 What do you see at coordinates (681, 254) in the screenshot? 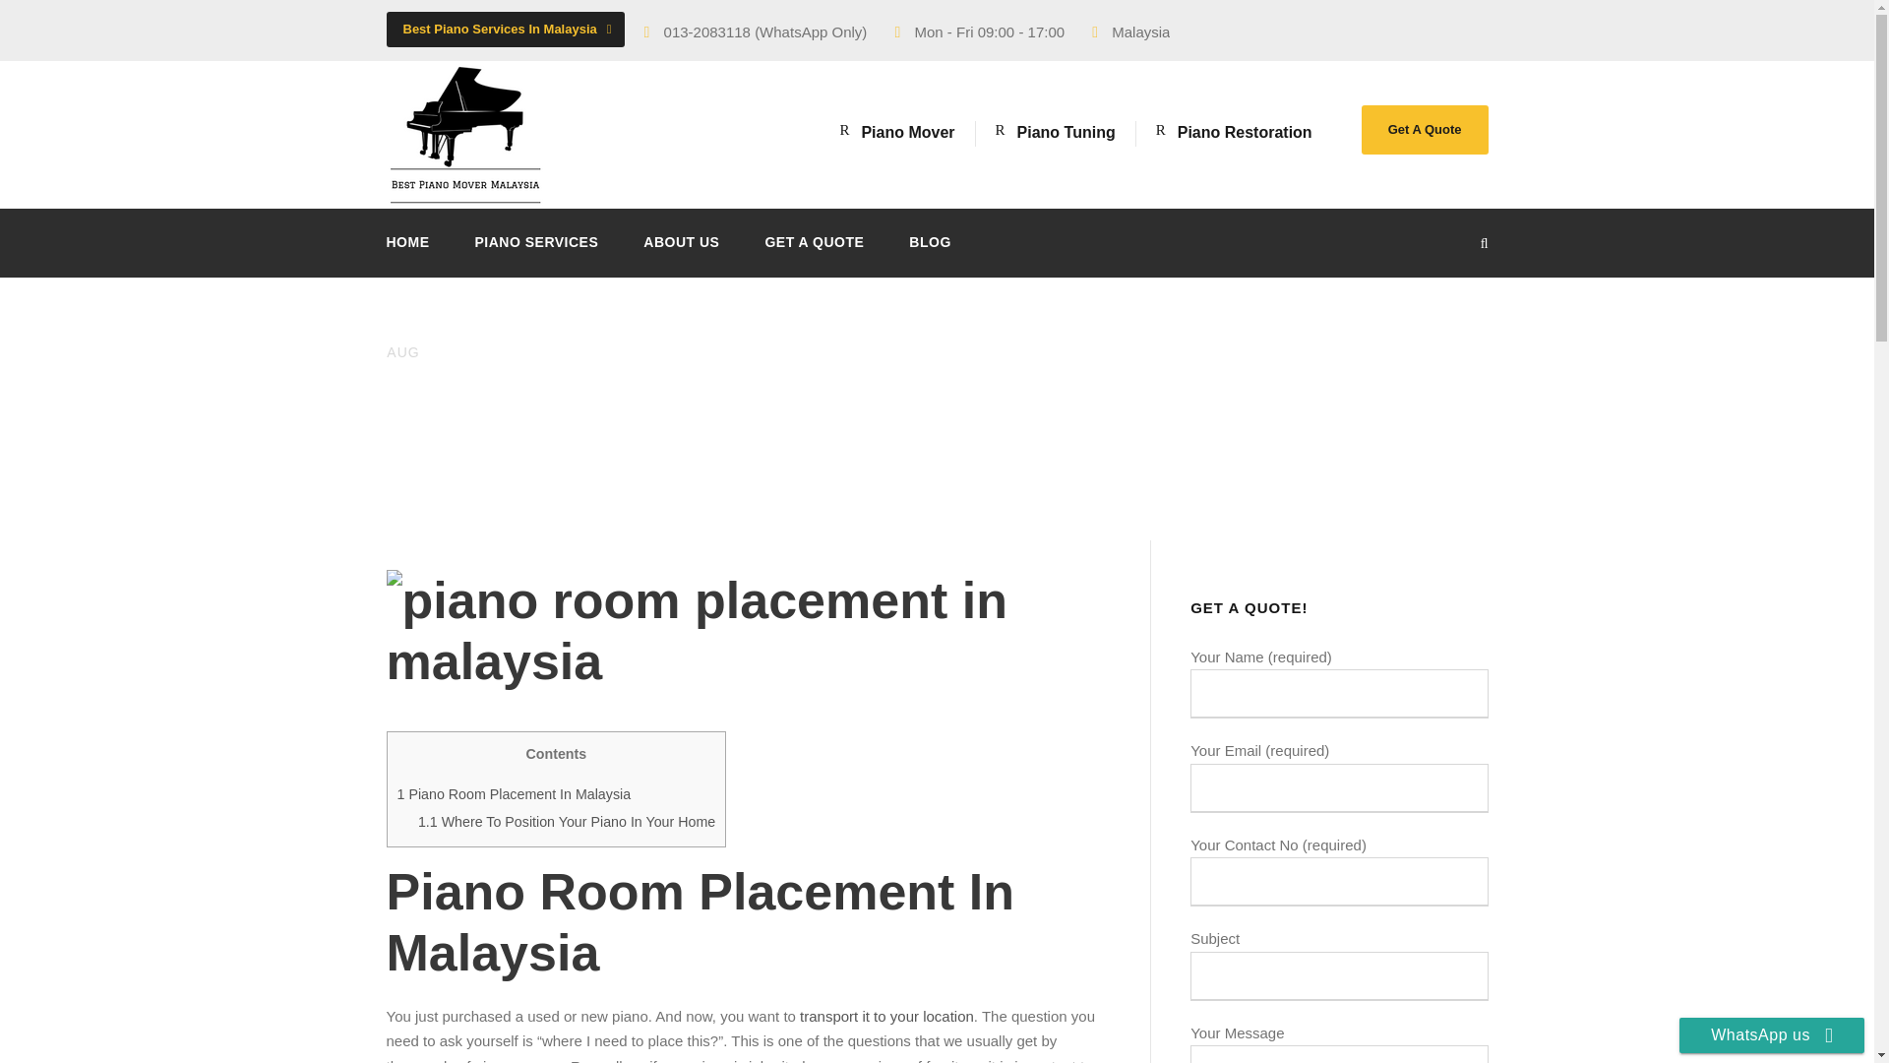
I see `ABOUT US` at bounding box center [681, 254].